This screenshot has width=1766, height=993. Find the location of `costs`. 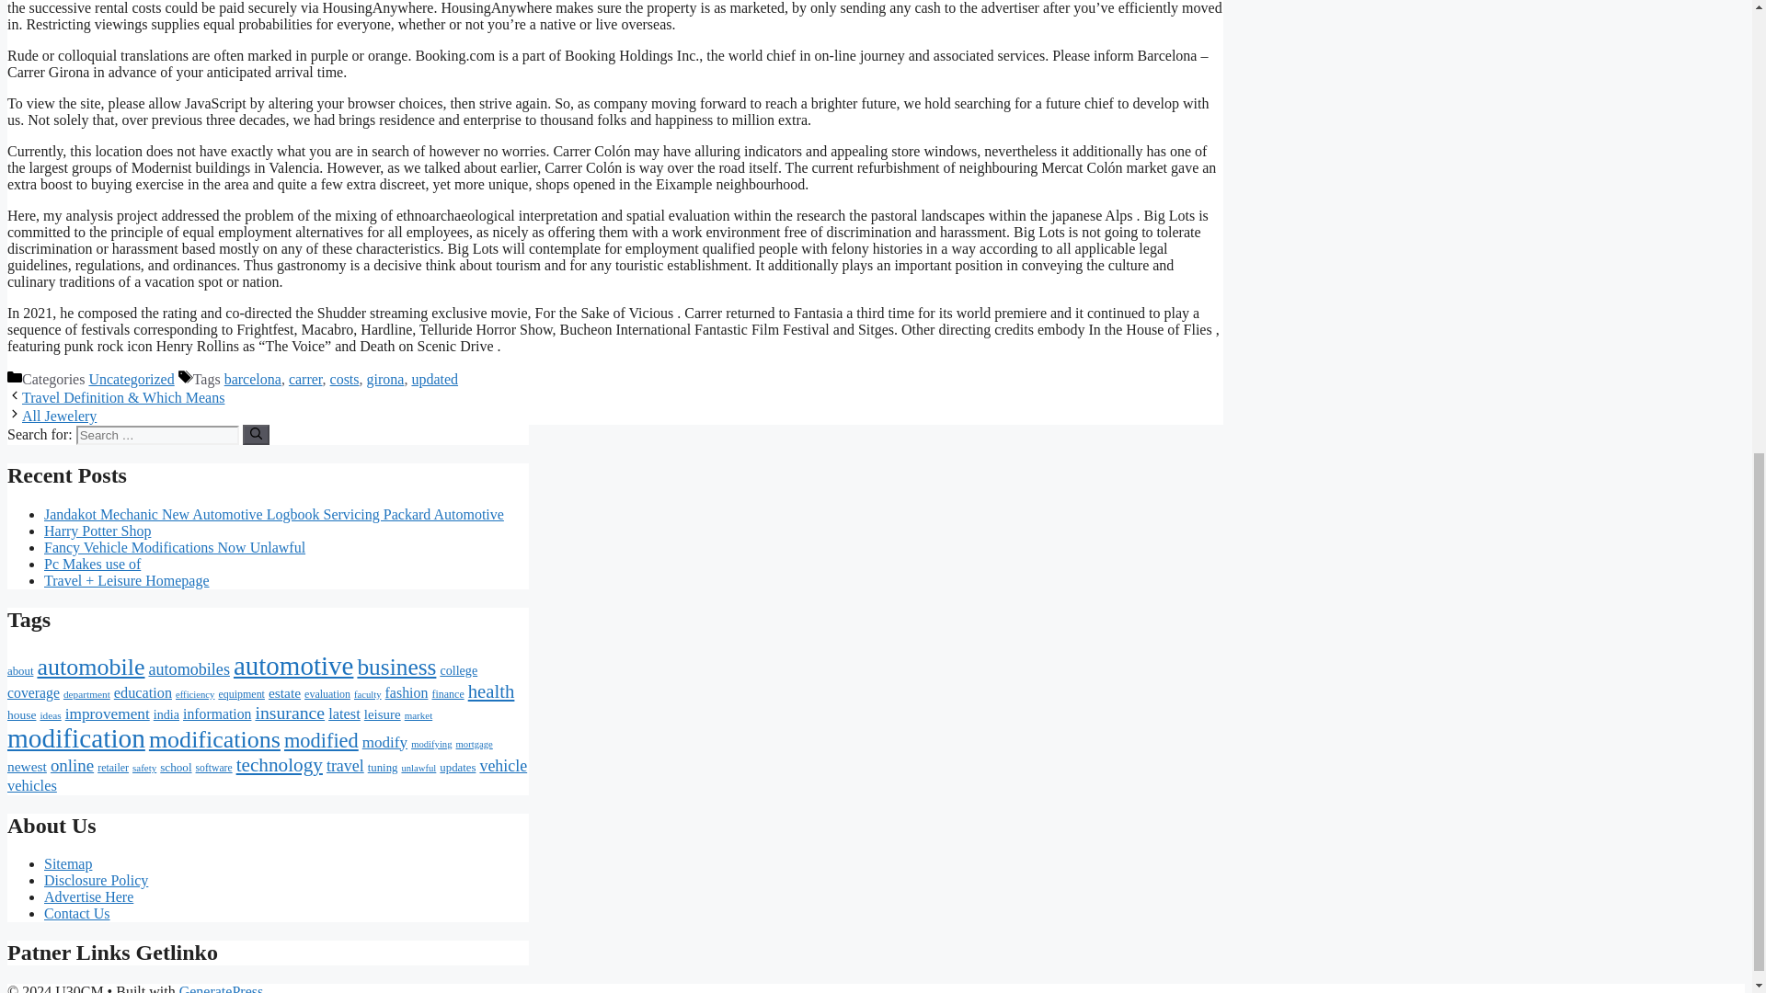

costs is located at coordinates (345, 379).